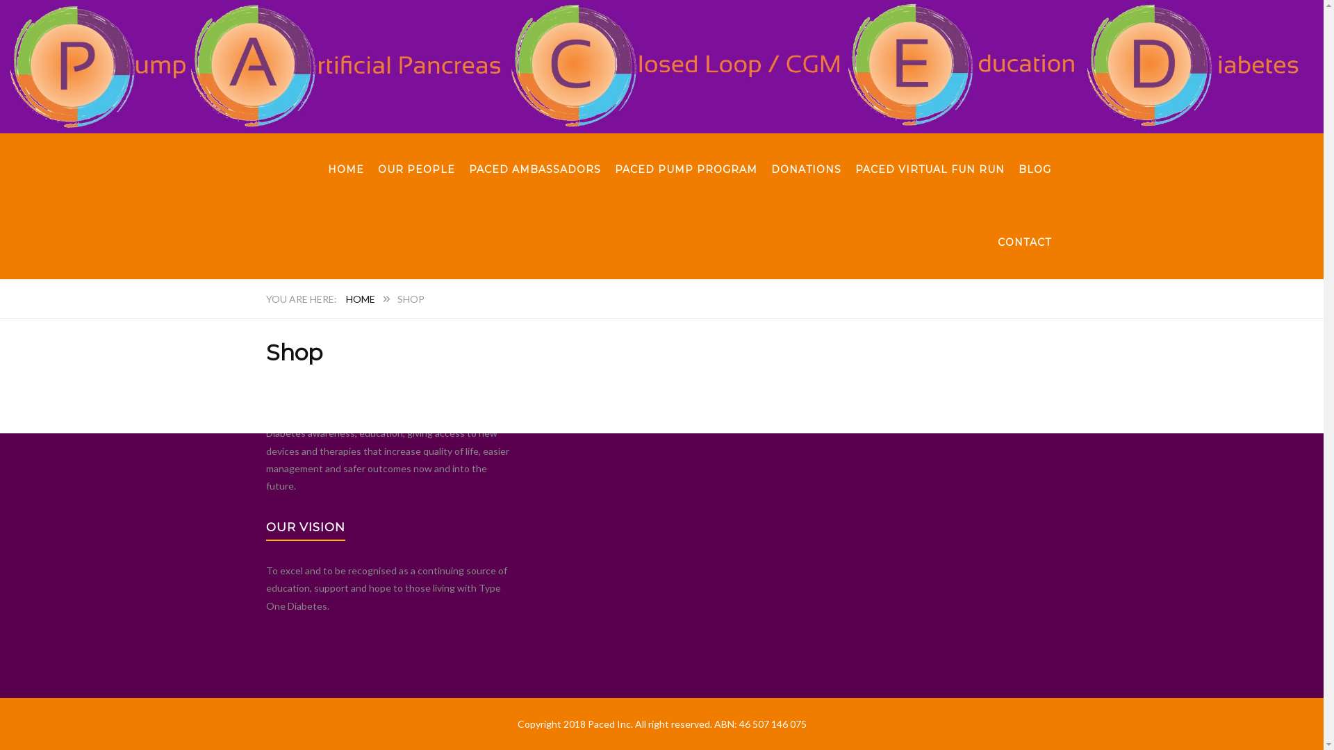 The height and width of the screenshot is (750, 1334). I want to click on Blog, so click(10, 547).